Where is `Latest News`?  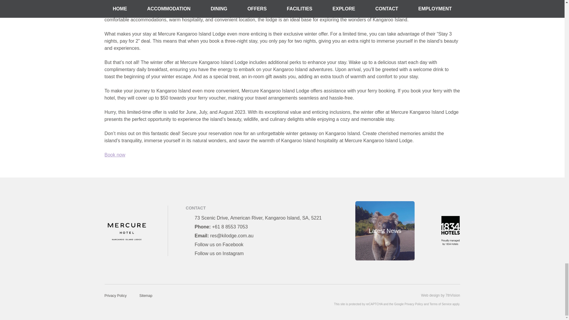
Latest News is located at coordinates (385, 231).